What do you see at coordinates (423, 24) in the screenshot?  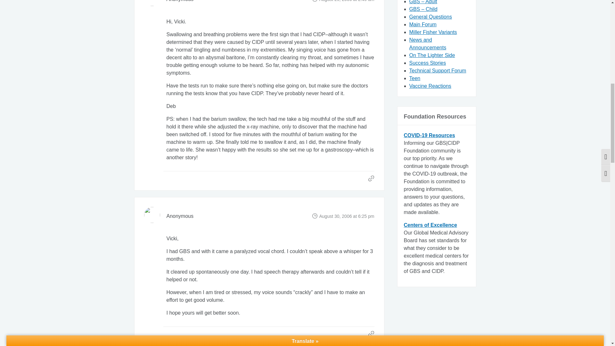 I see `Main Forum` at bounding box center [423, 24].